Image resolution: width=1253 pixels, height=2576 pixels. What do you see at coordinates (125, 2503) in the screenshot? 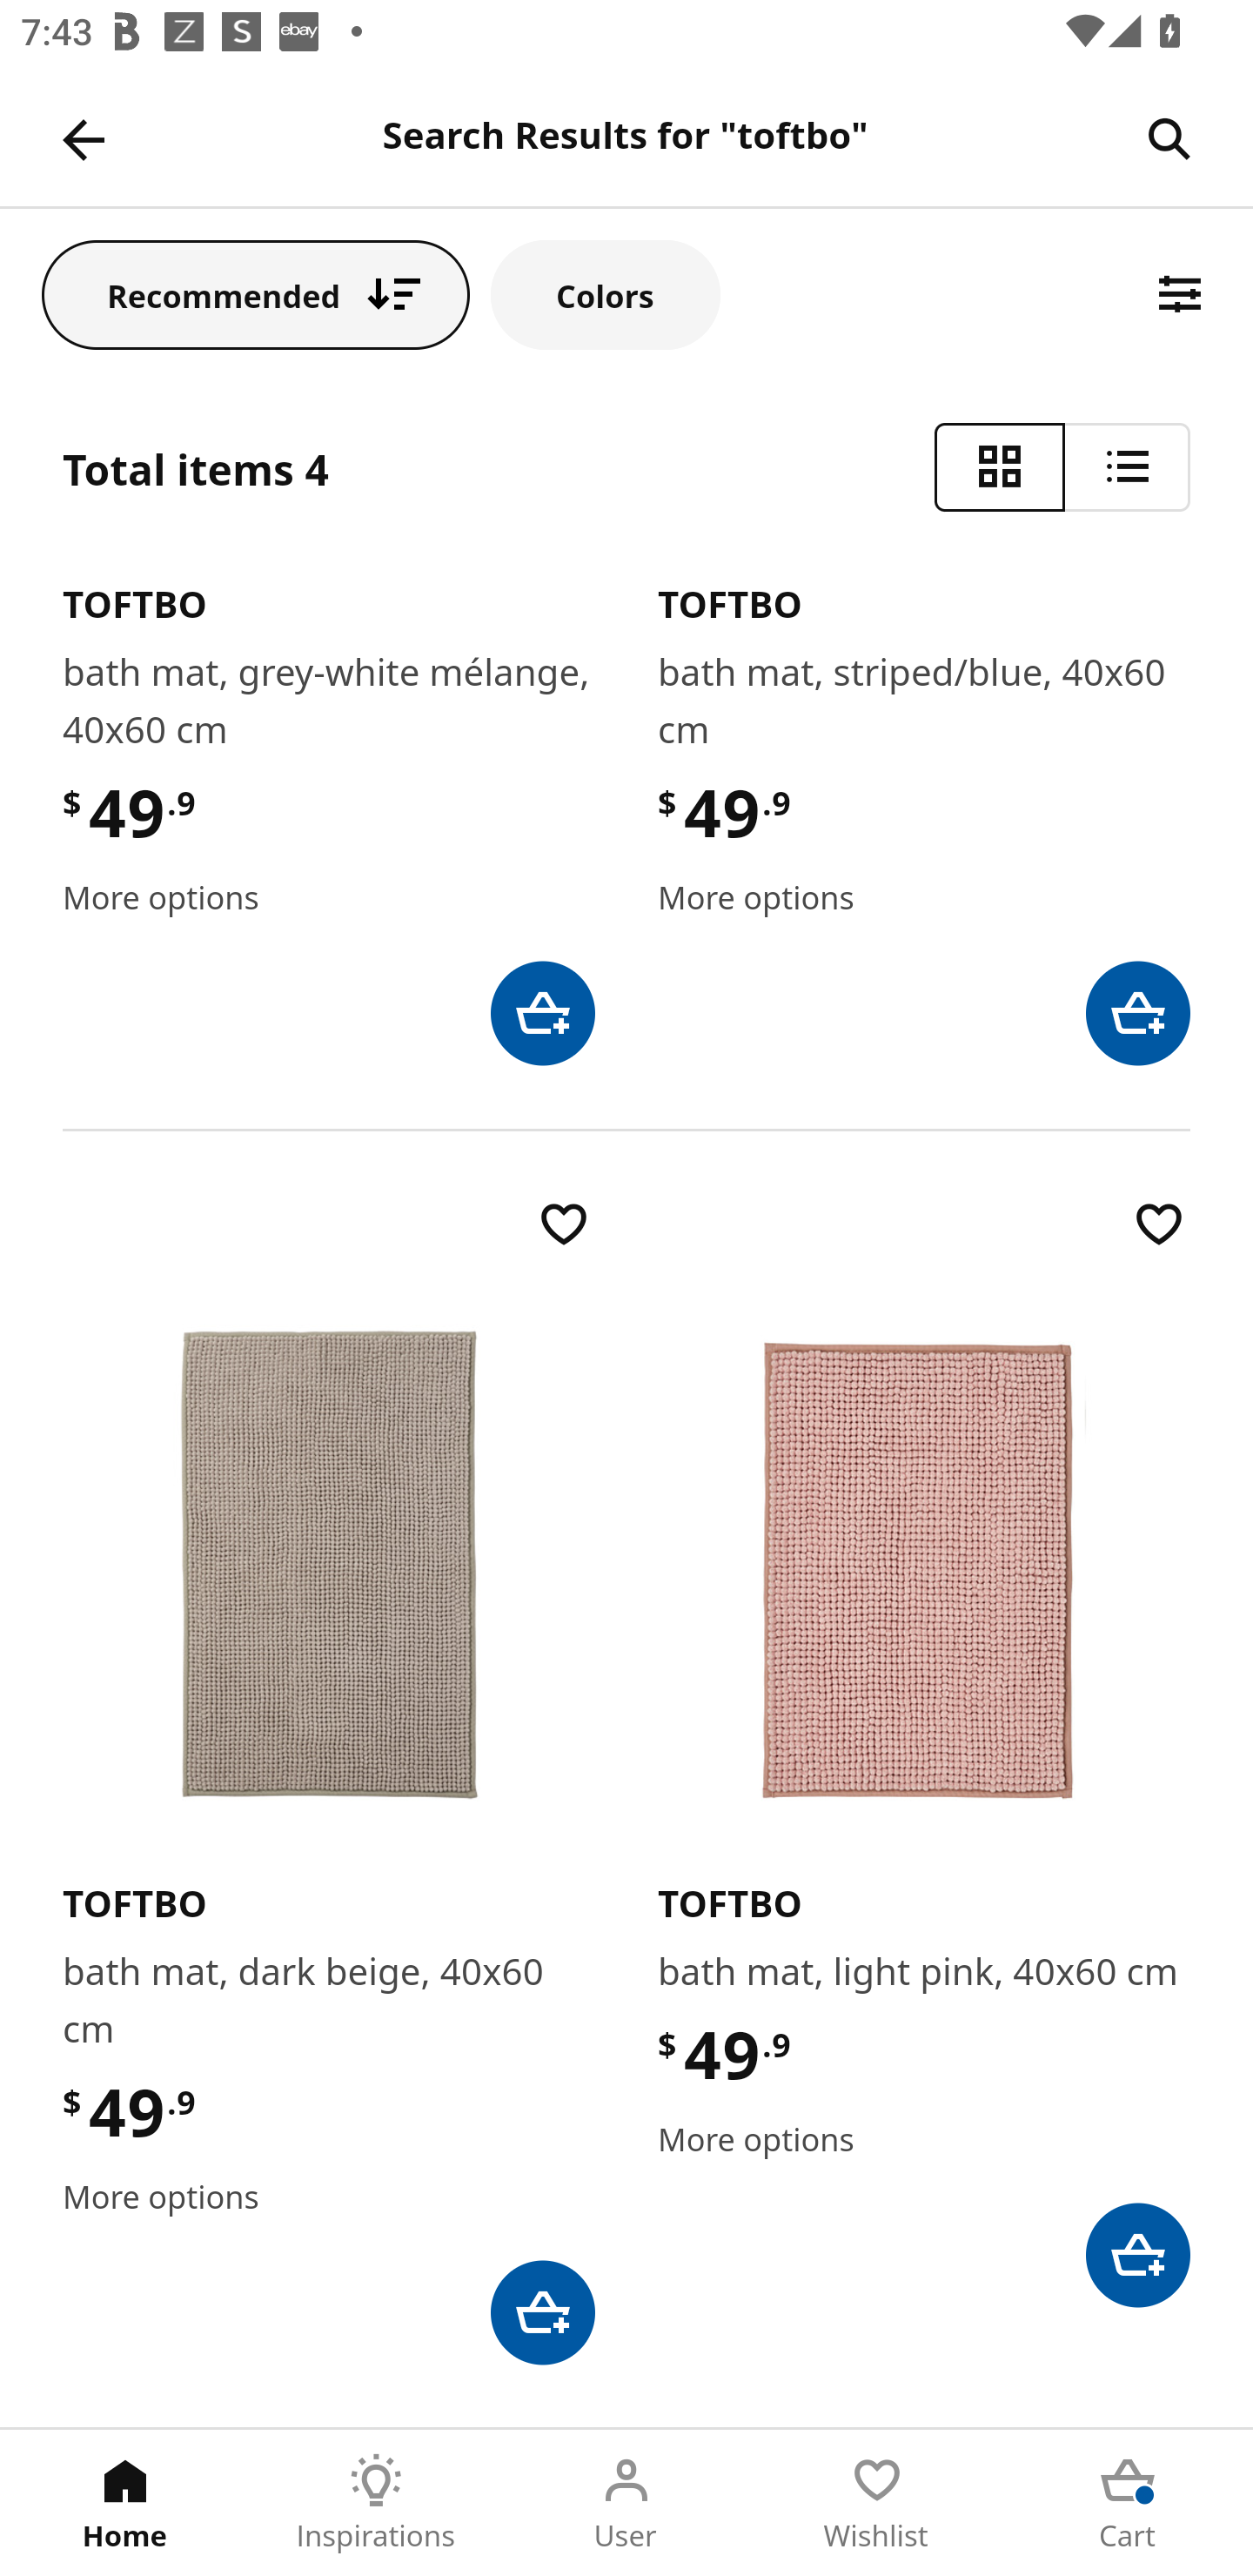
I see `Home
Tab 1 of 5` at bounding box center [125, 2503].